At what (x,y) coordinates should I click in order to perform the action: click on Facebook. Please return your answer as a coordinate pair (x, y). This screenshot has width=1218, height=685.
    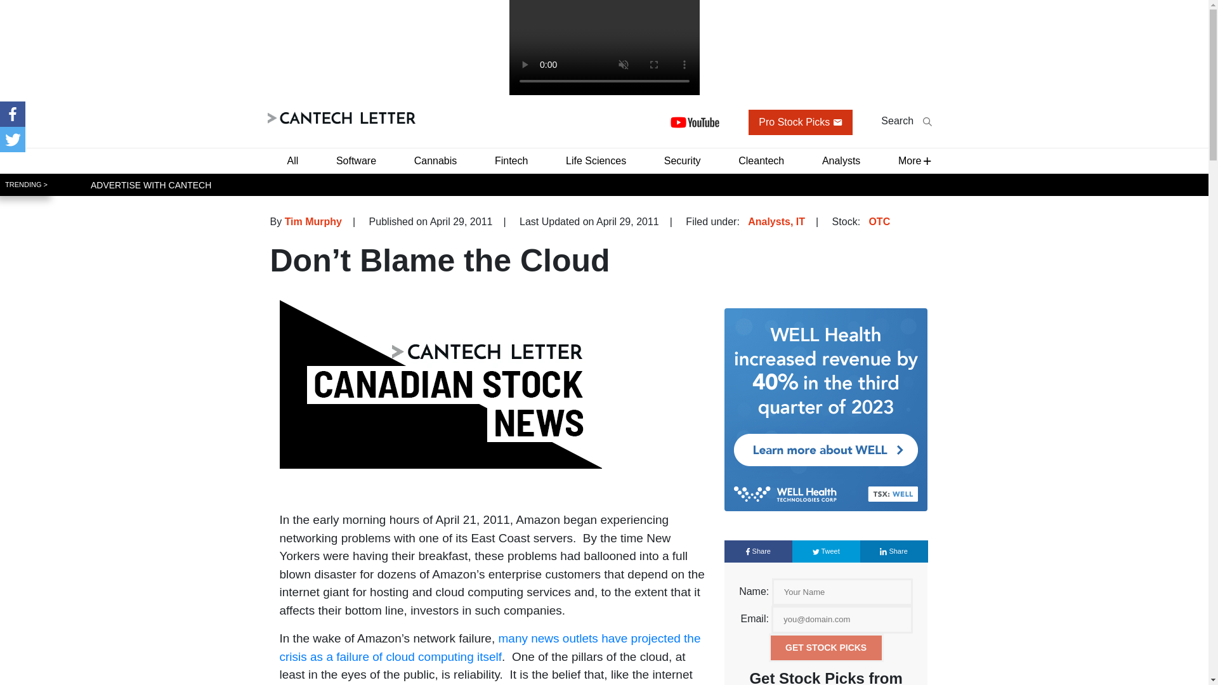
    Looking at the image, I should click on (13, 114).